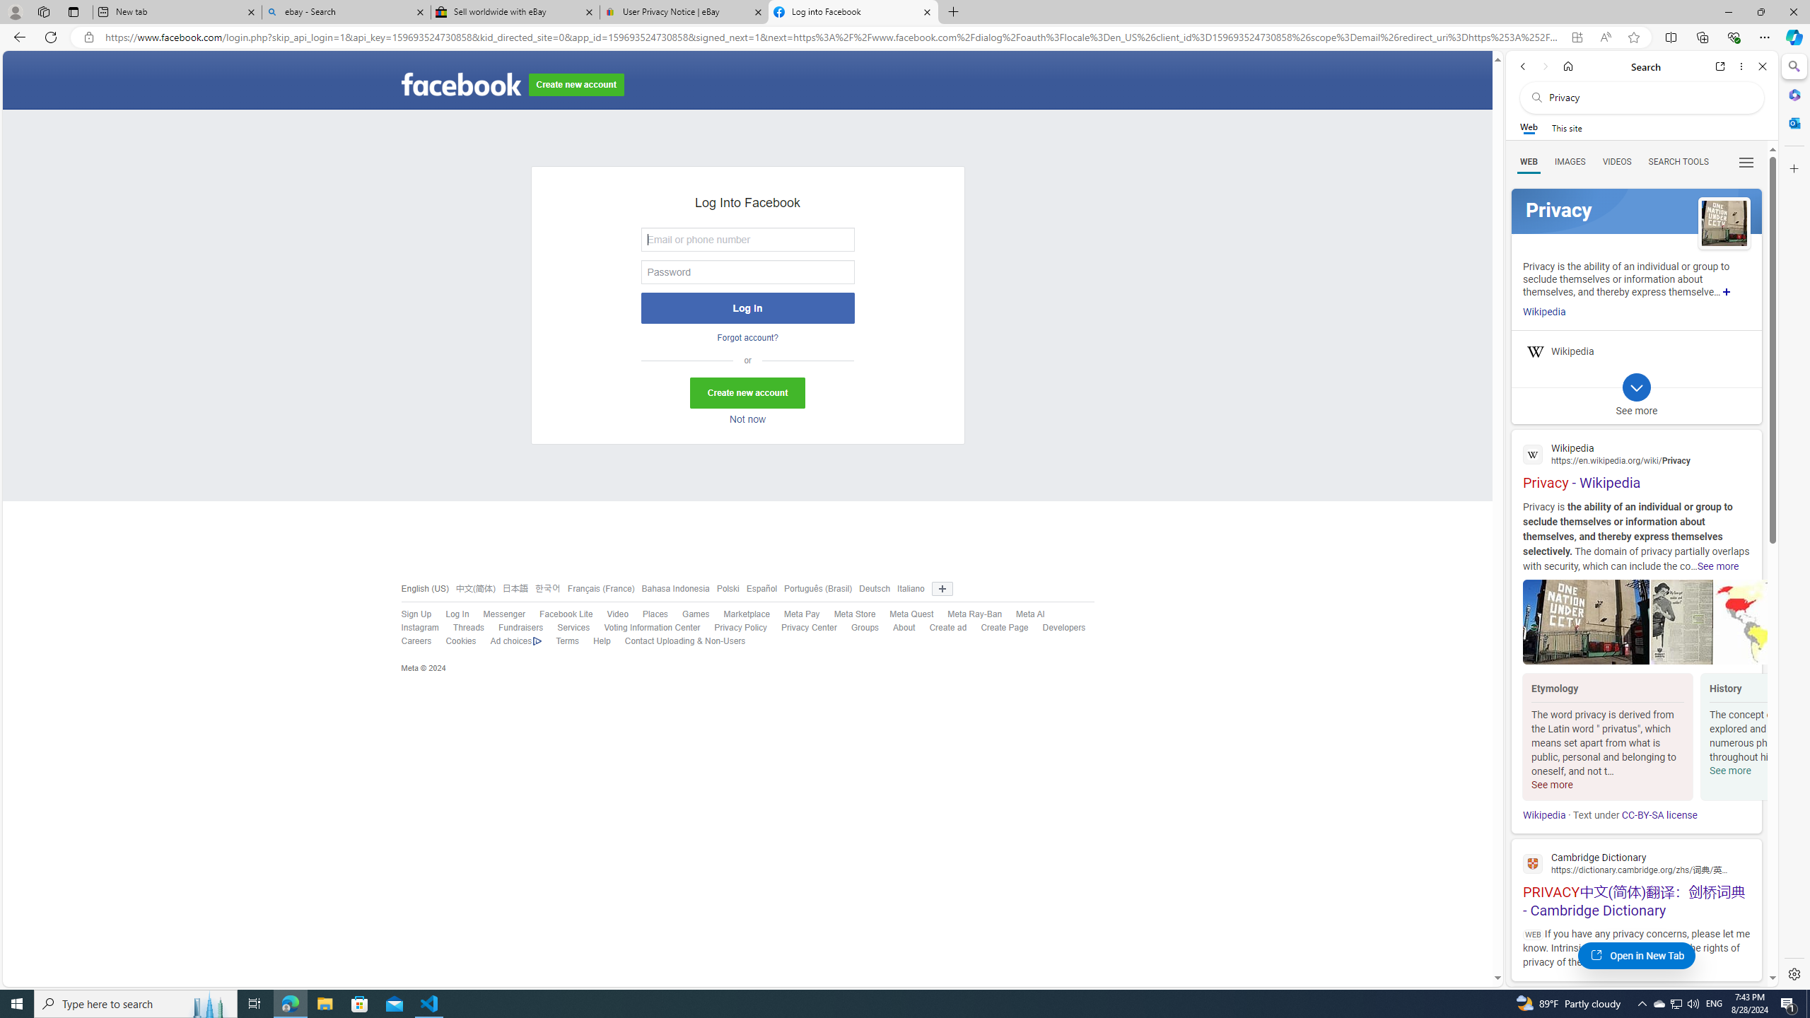  I want to click on Create new account, so click(747, 393).